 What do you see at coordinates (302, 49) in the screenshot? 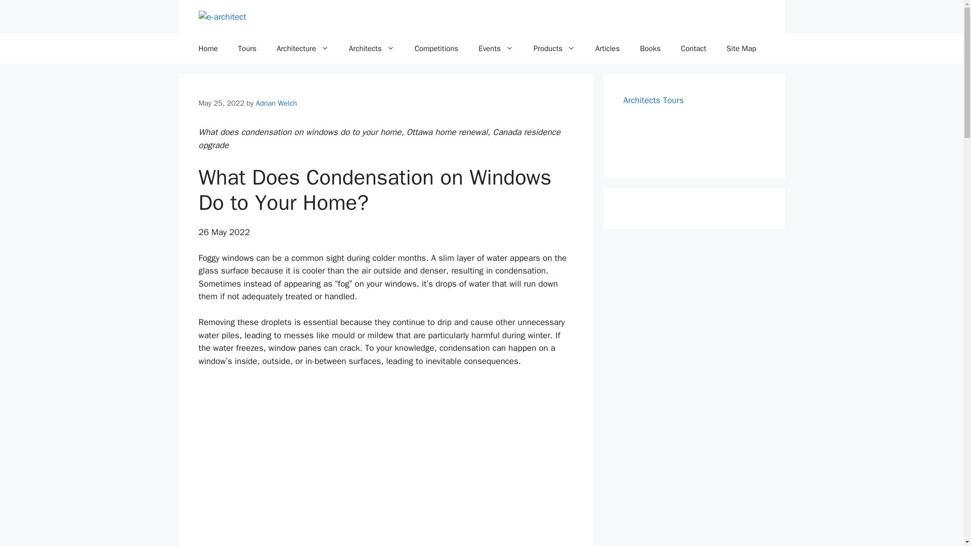
I see `Architecture` at bounding box center [302, 49].